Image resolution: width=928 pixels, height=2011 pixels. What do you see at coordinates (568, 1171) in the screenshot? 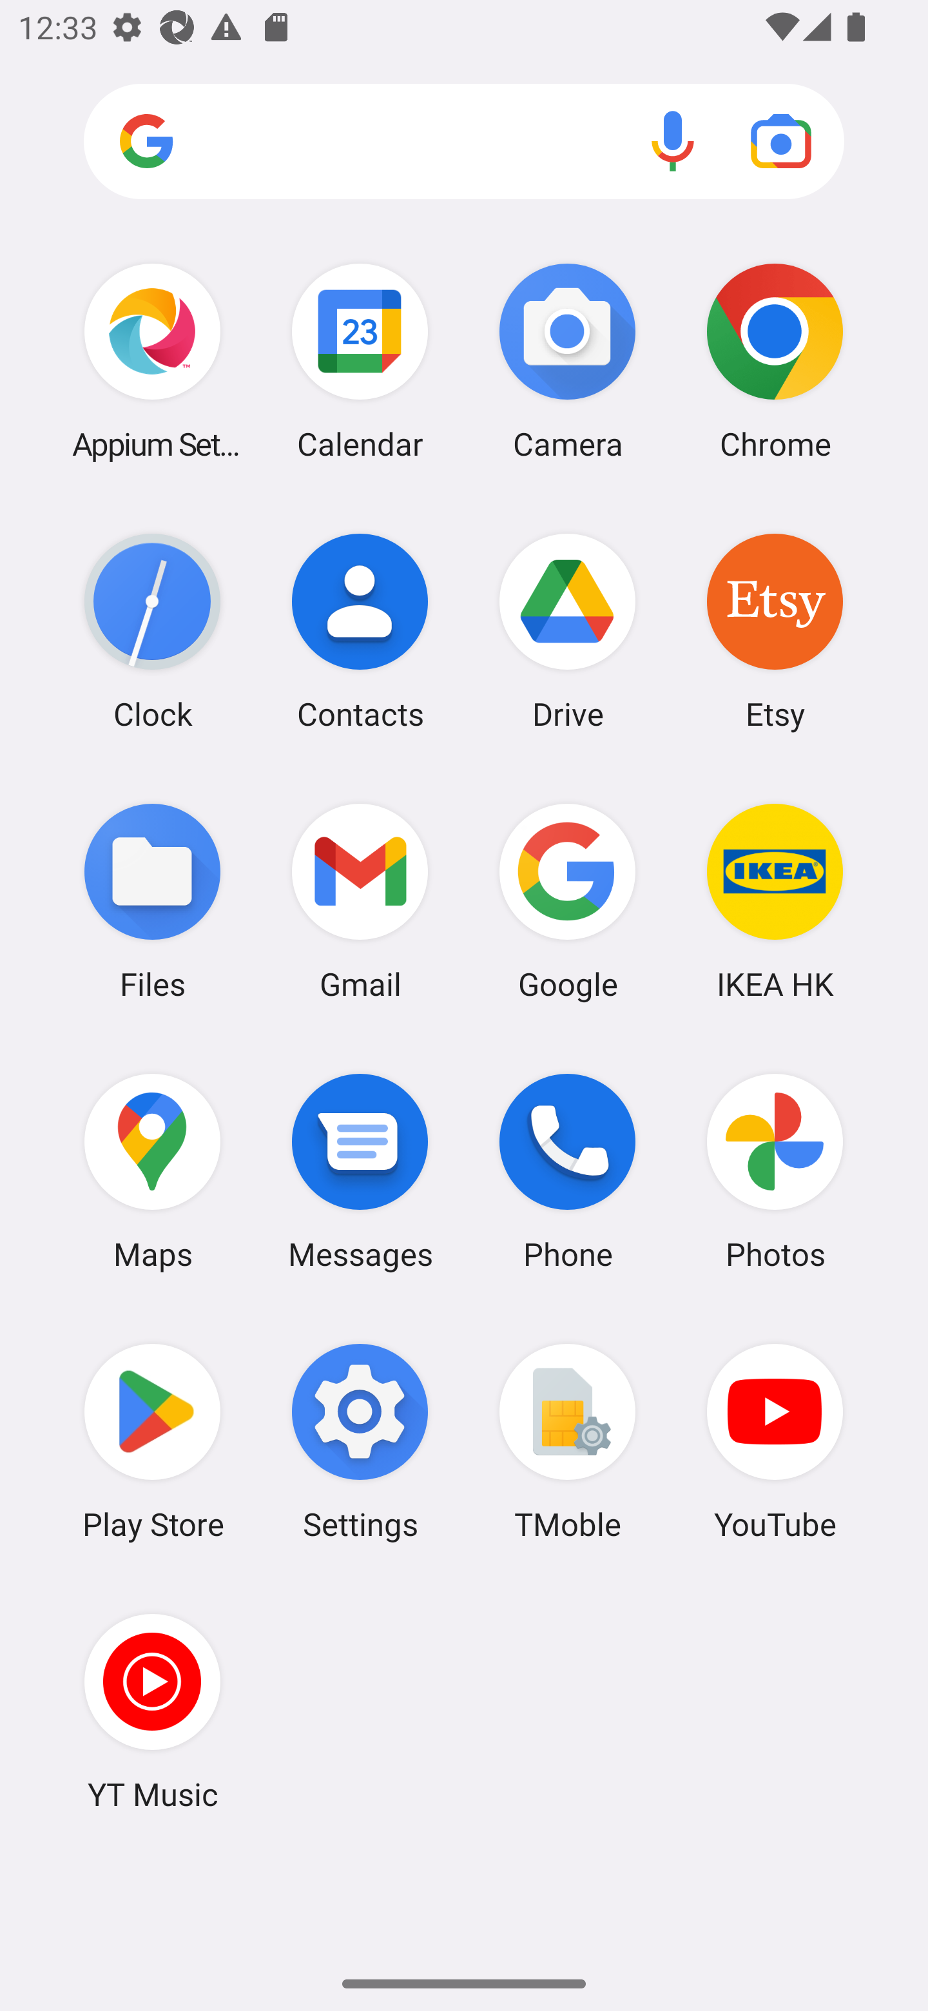
I see `Phone` at bounding box center [568, 1171].